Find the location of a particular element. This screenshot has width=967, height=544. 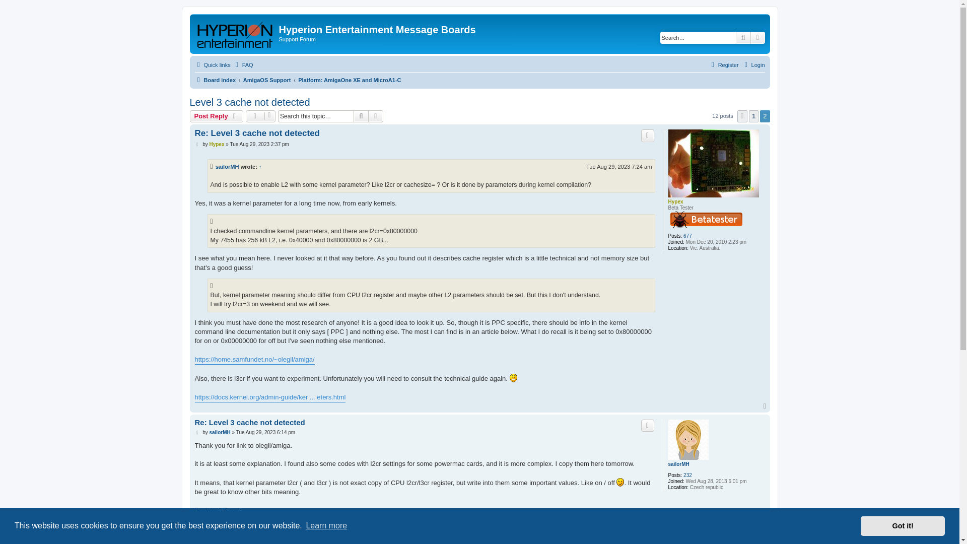

Level 3 cache not detected is located at coordinates (249, 102).